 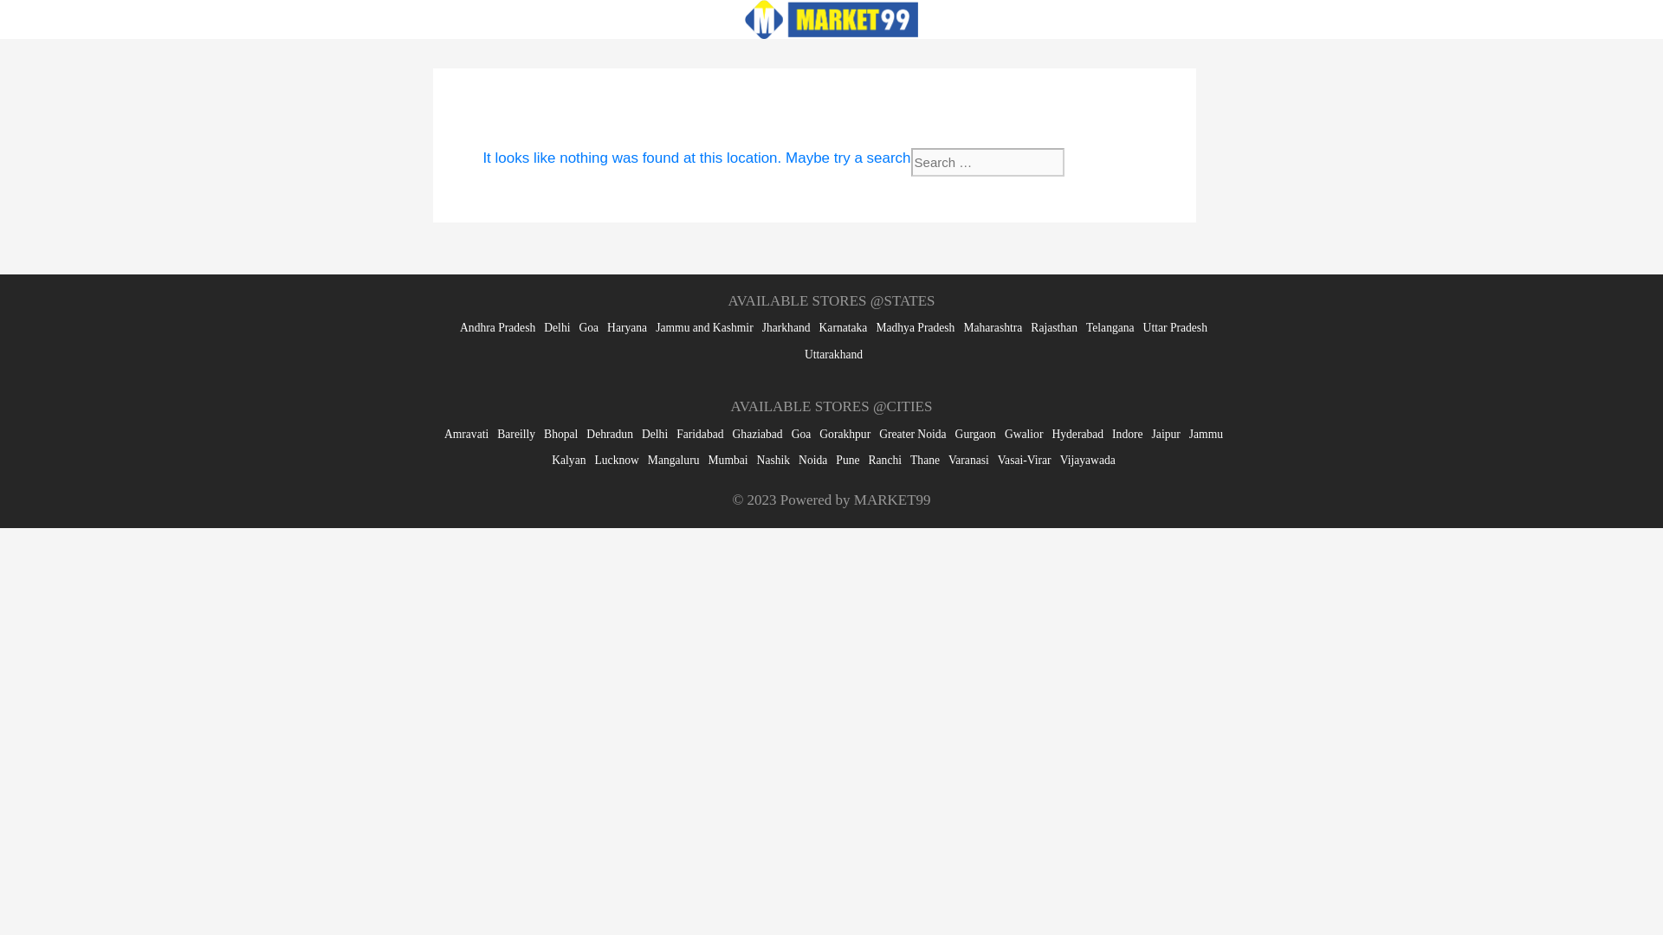 I want to click on Dehradun, so click(x=610, y=433).